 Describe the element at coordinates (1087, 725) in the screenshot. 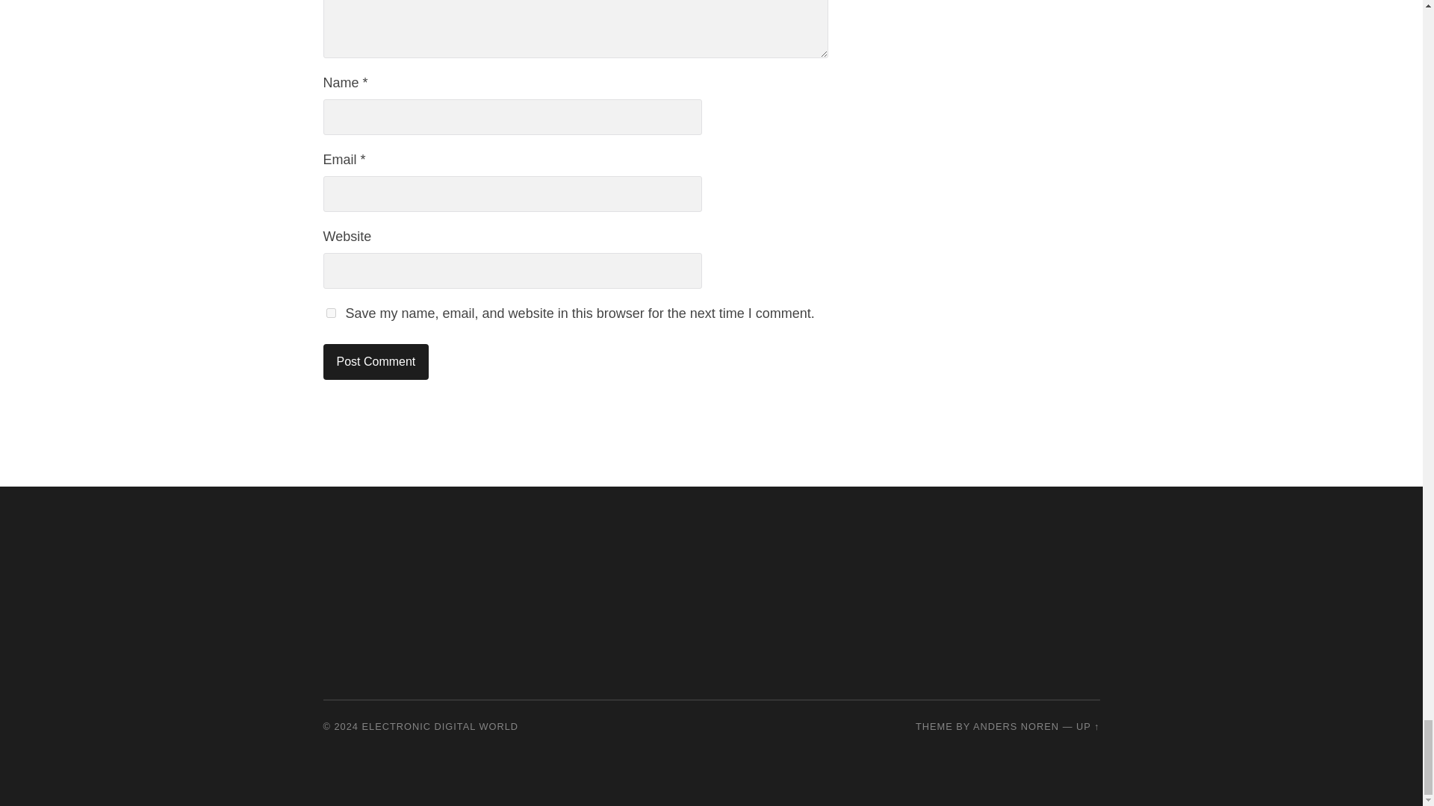

I see `To the top` at that location.